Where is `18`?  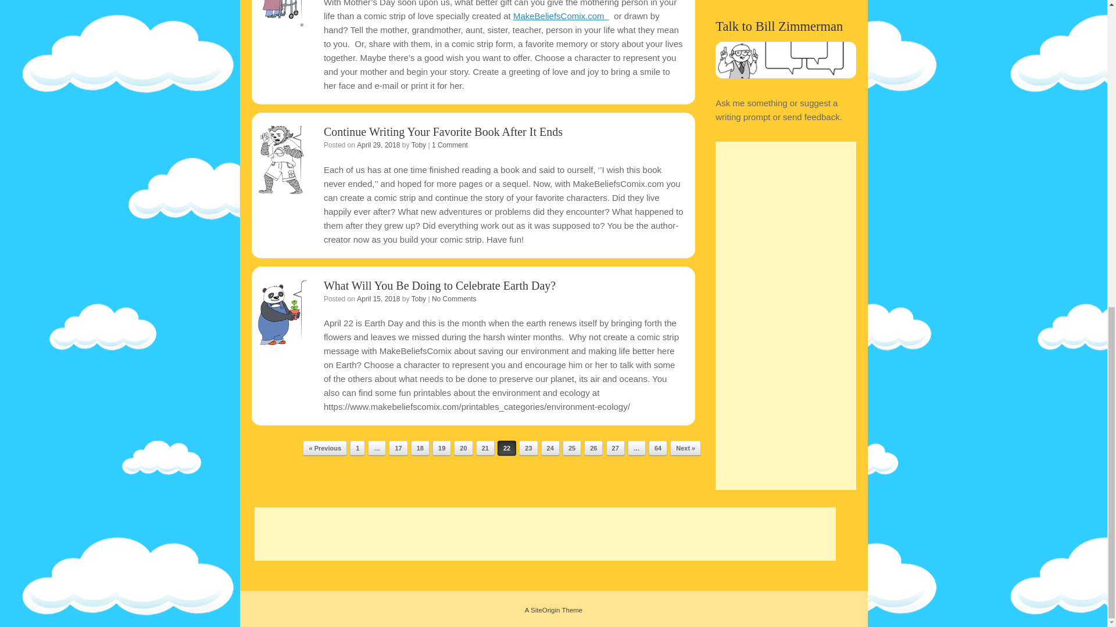
18 is located at coordinates (420, 448).